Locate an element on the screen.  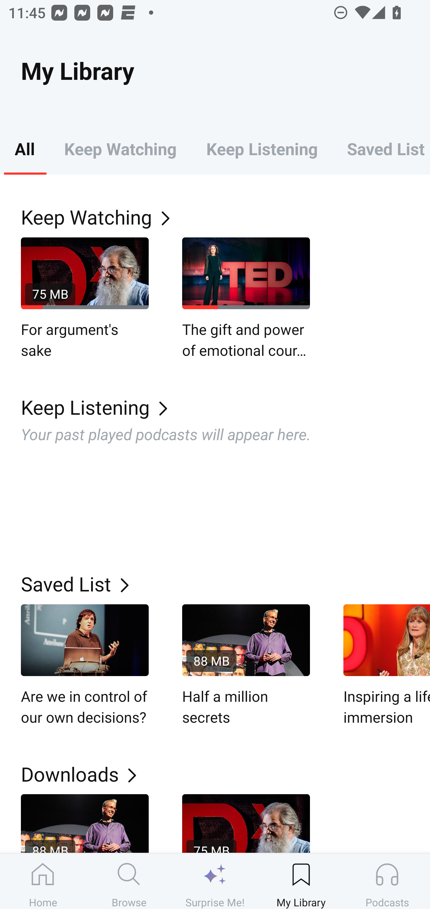
Inspiring a life of immersion is located at coordinates (387, 666).